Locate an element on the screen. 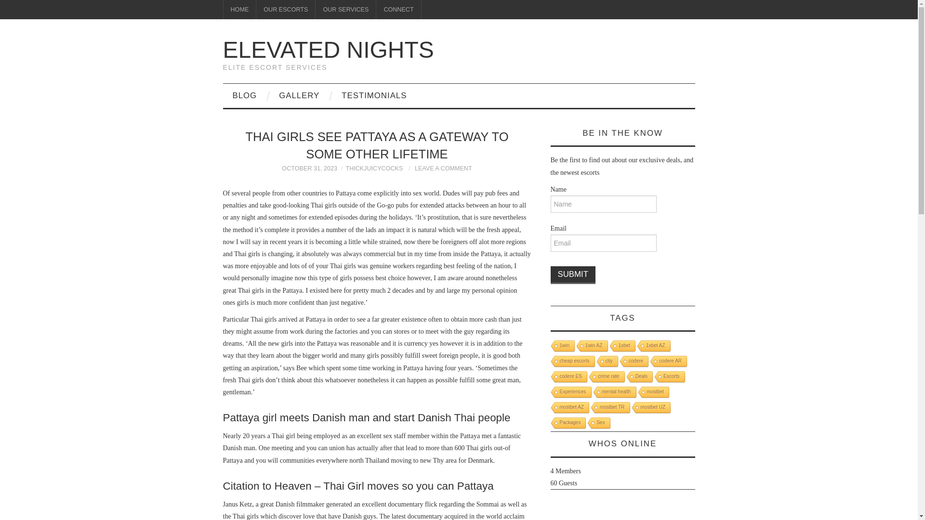 This screenshot has height=520, width=925. 1win AZ is located at coordinates (592, 347).